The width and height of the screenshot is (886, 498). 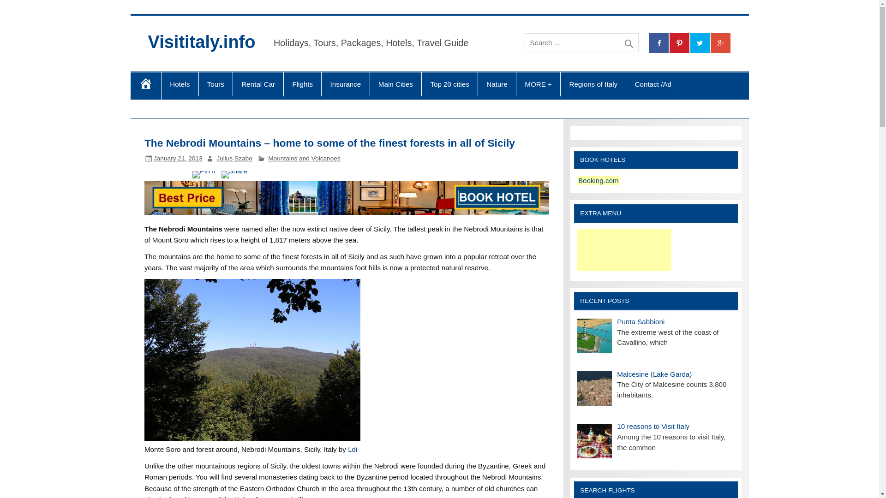 I want to click on Pin It, so click(x=204, y=174).